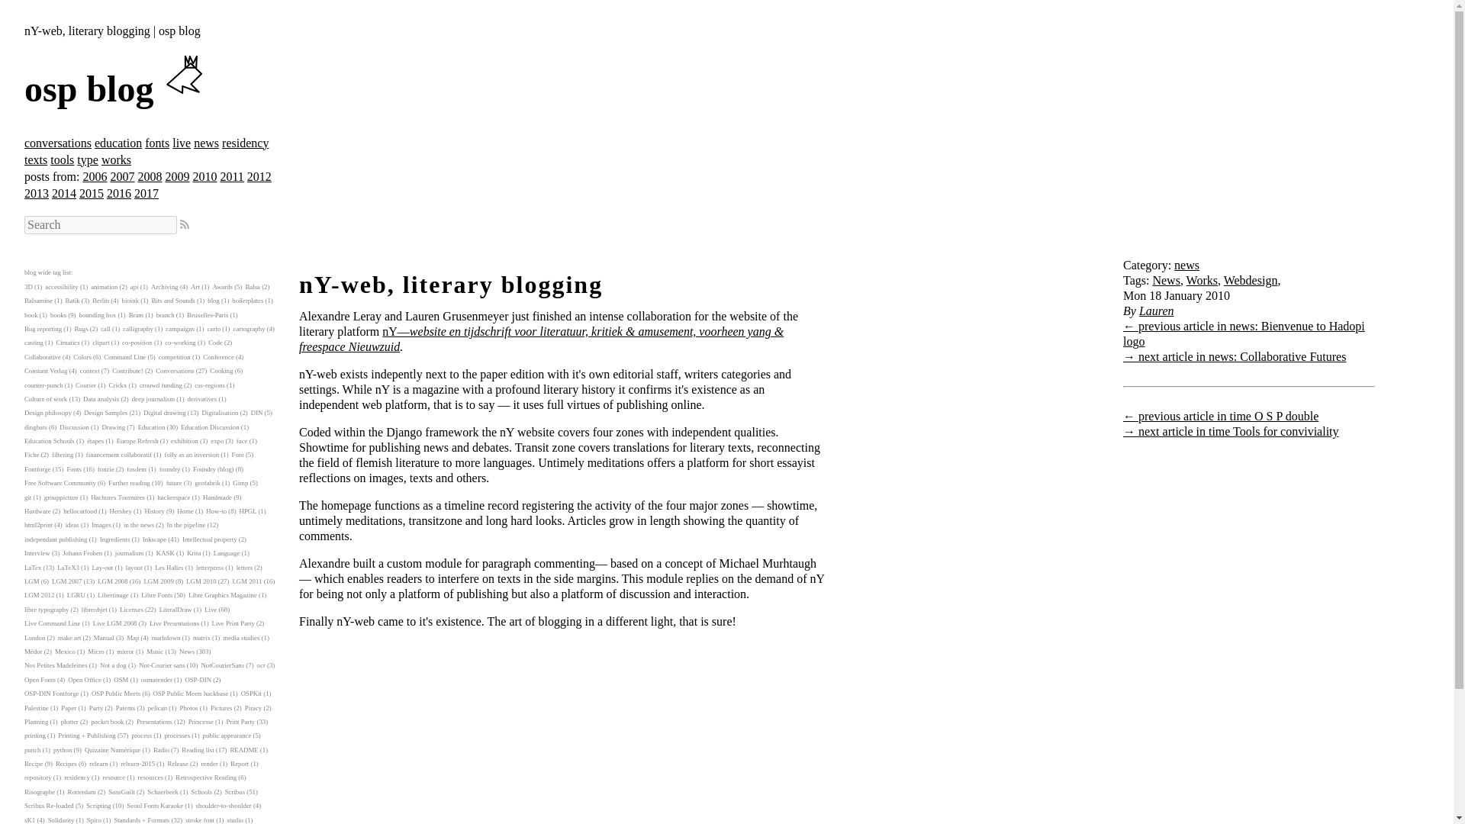  Describe the element at coordinates (35, 159) in the screenshot. I see `texts` at that location.